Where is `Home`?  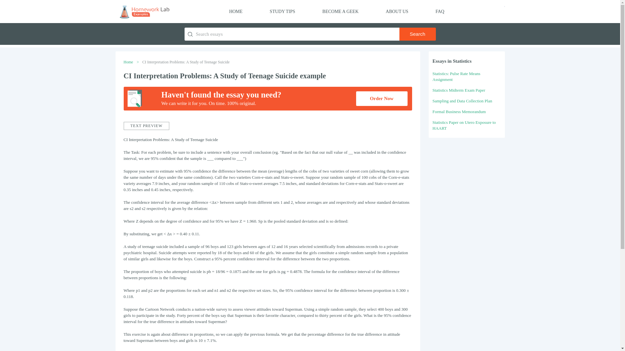
Home is located at coordinates (128, 62).